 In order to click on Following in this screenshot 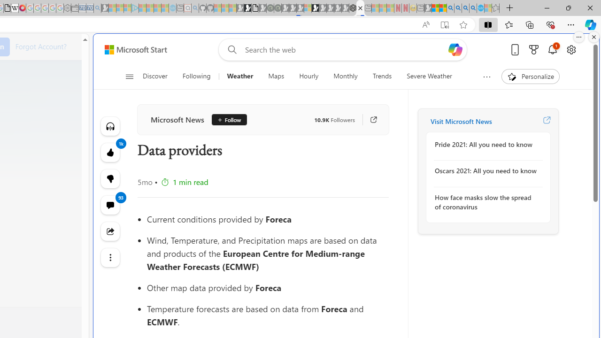, I will do `click(197, 76)`.